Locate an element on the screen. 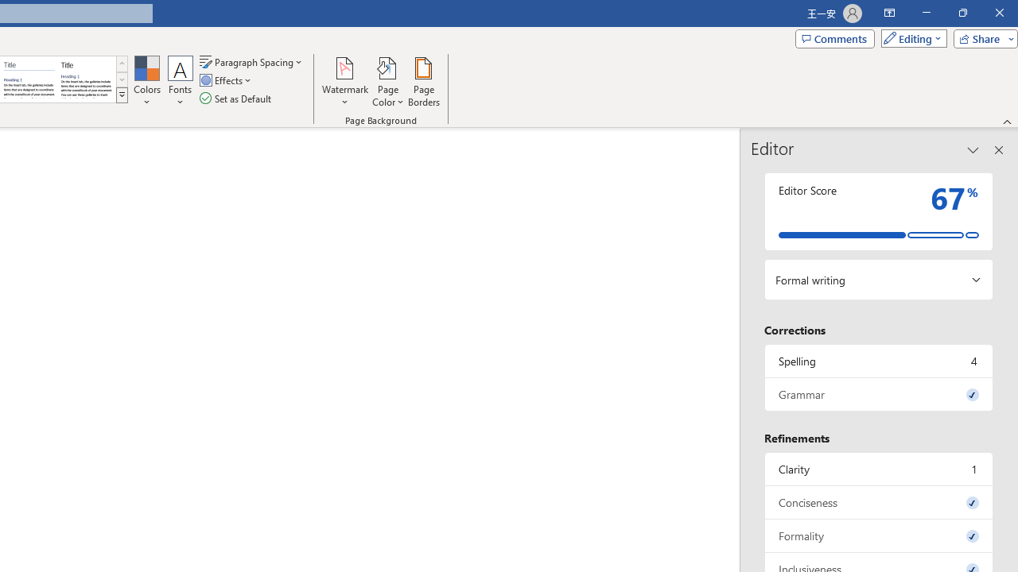  Page Color is located at coordinates (388, 81).